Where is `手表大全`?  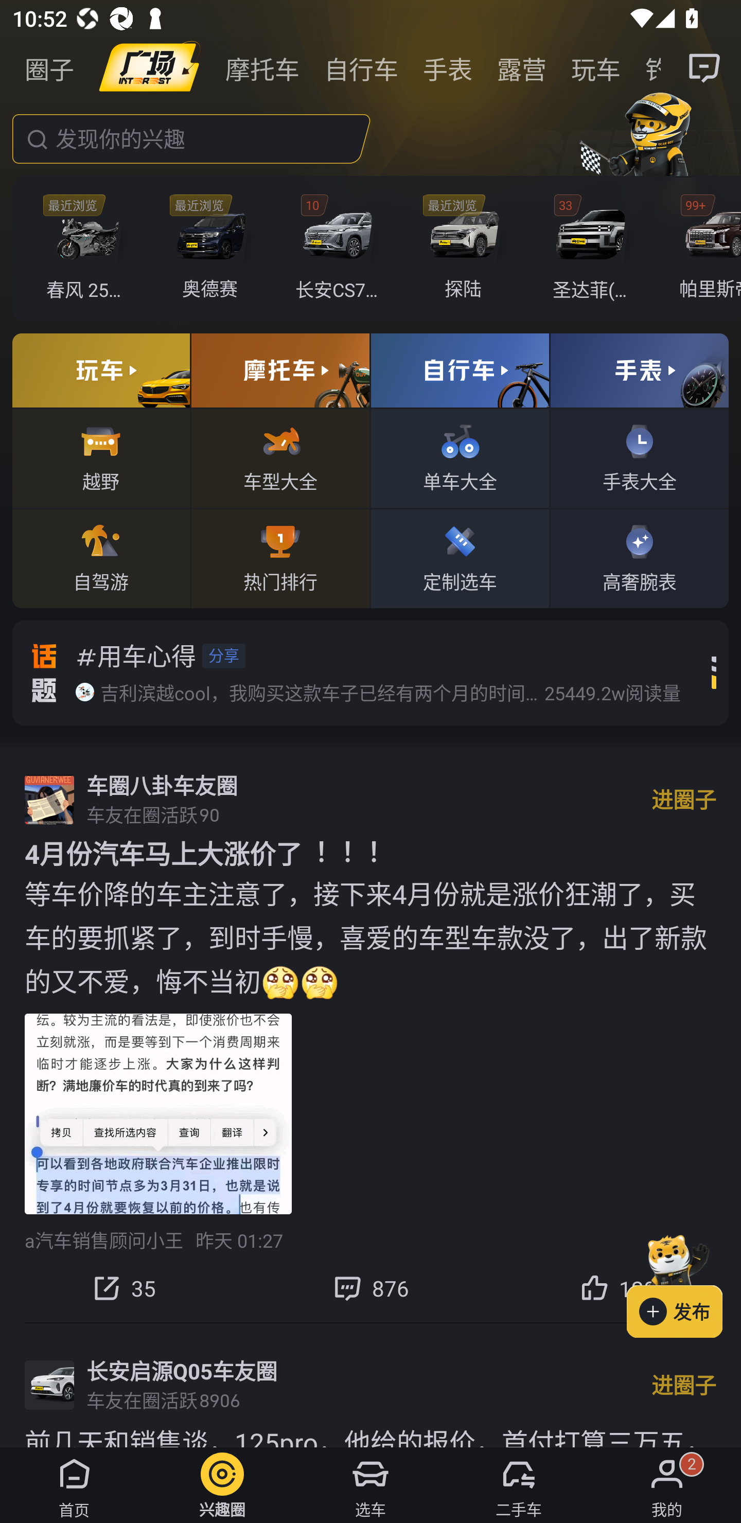 手表大全 is located at coordinates (639, 458).